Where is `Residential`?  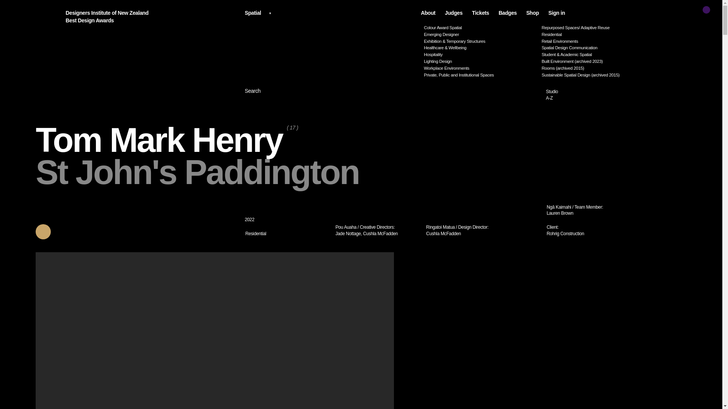 Residential is located at coordinates (152, 17).